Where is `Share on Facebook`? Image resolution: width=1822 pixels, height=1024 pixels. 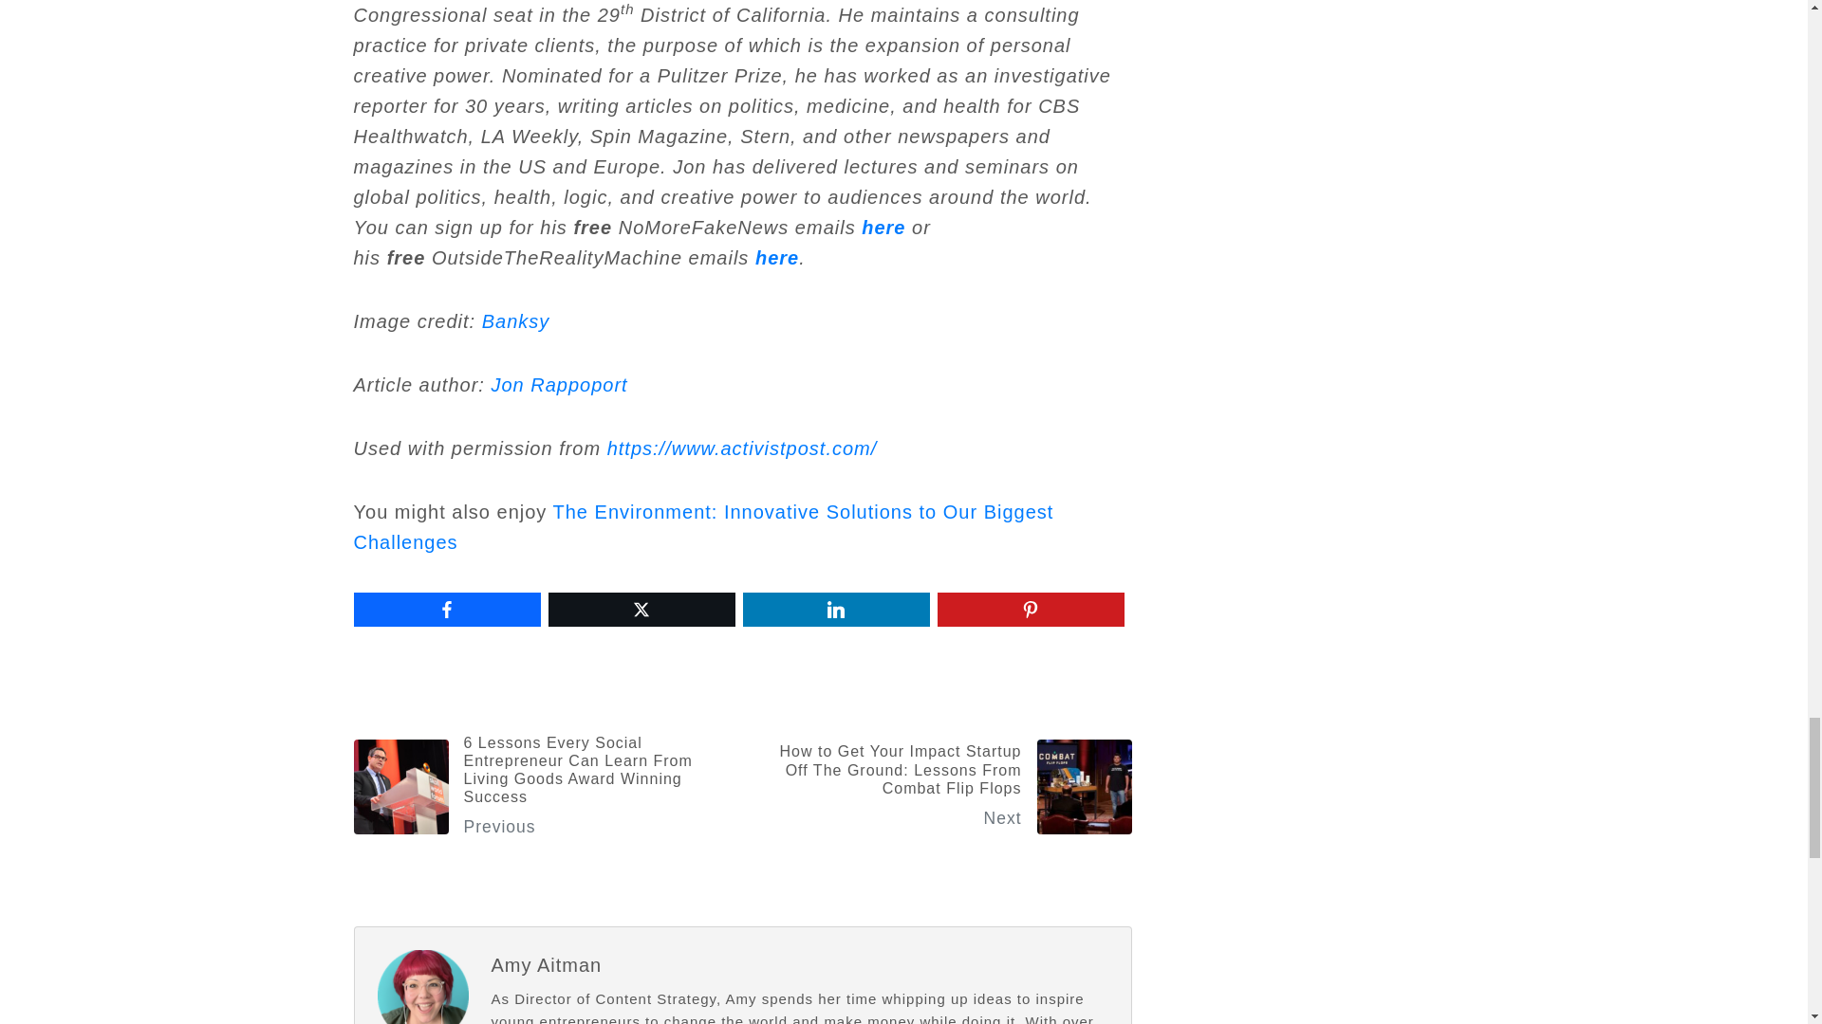 Share on Facebook is located at coordinates (446, 609).